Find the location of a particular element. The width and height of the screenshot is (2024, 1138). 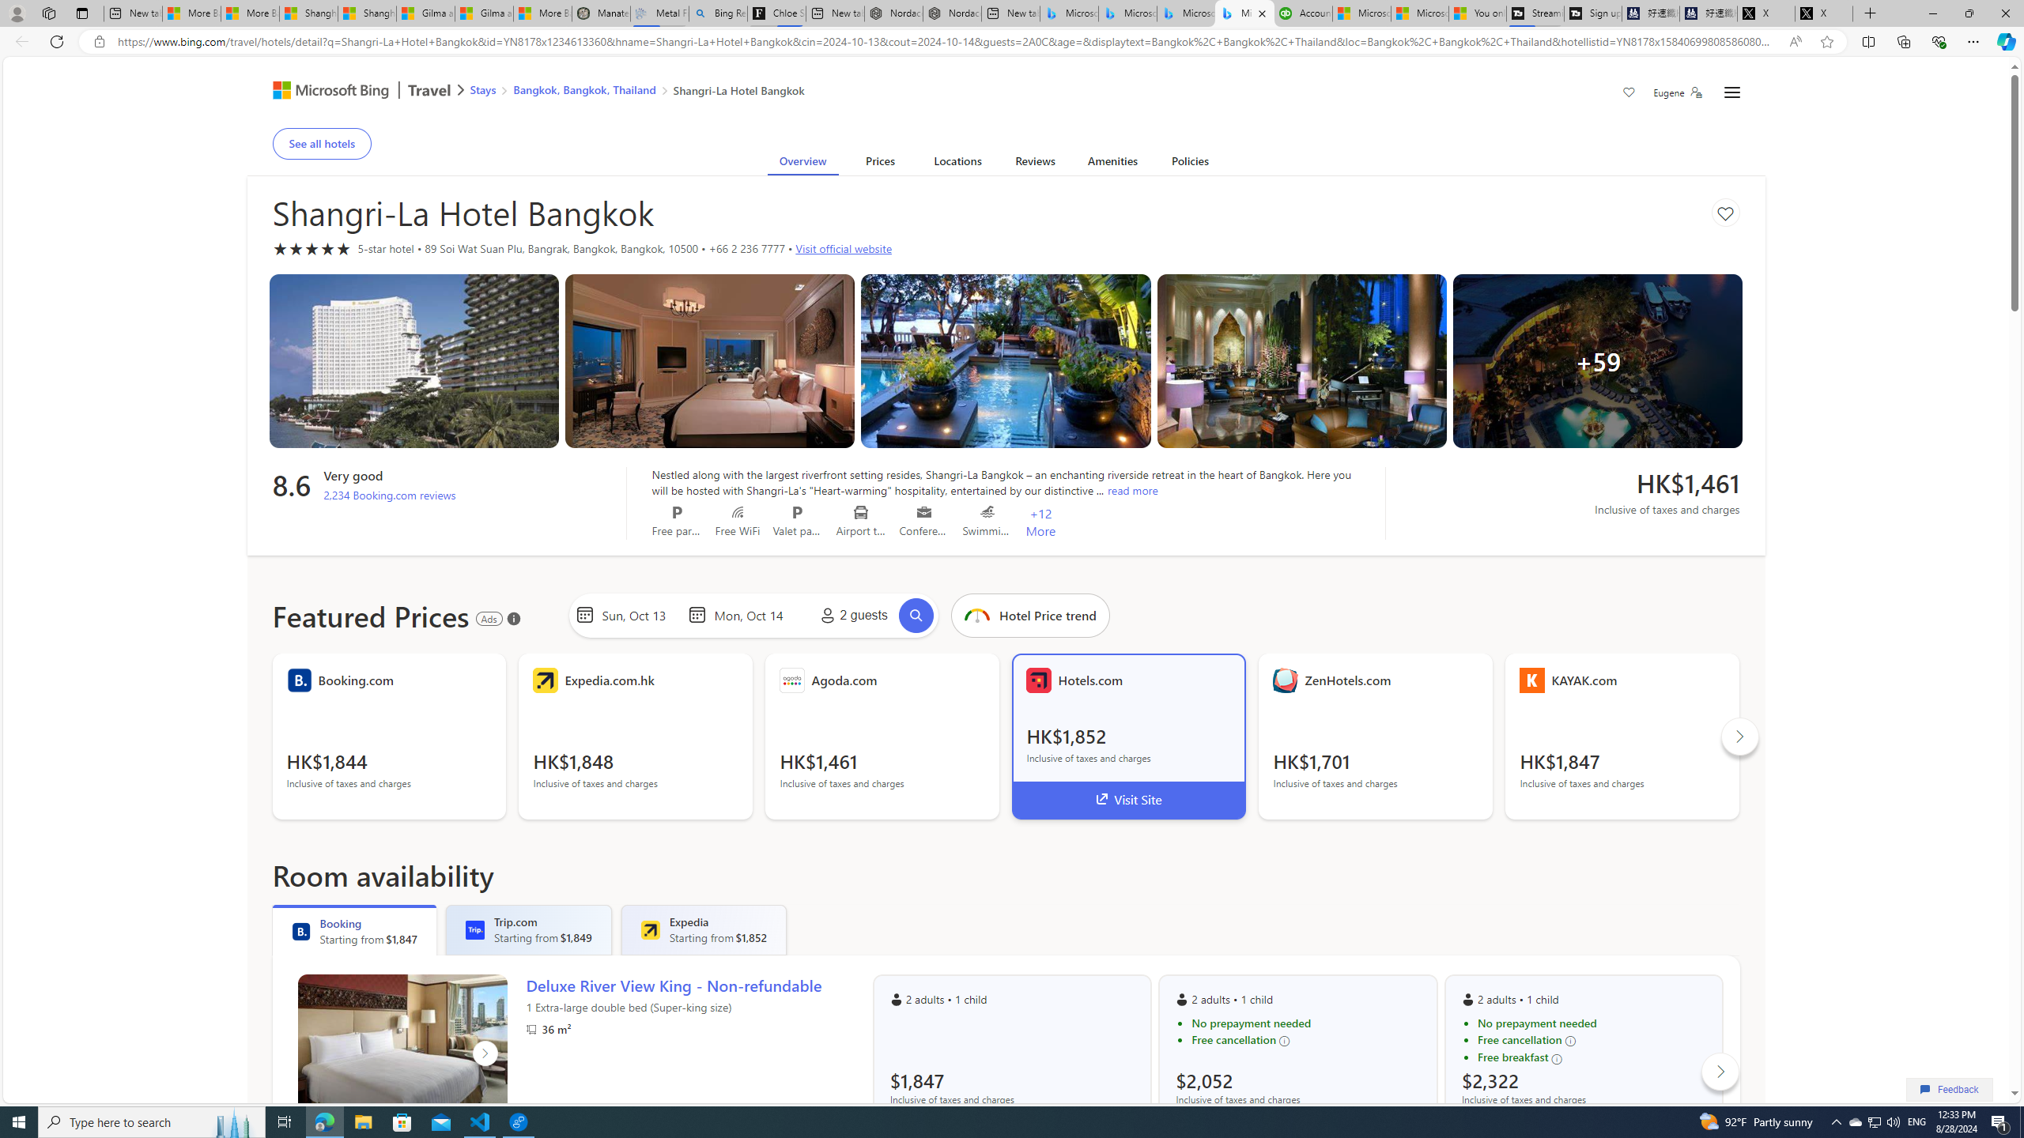

Class: msft-bing-logo msft-bing-logo-desktop is located at coordinates (327, 90).